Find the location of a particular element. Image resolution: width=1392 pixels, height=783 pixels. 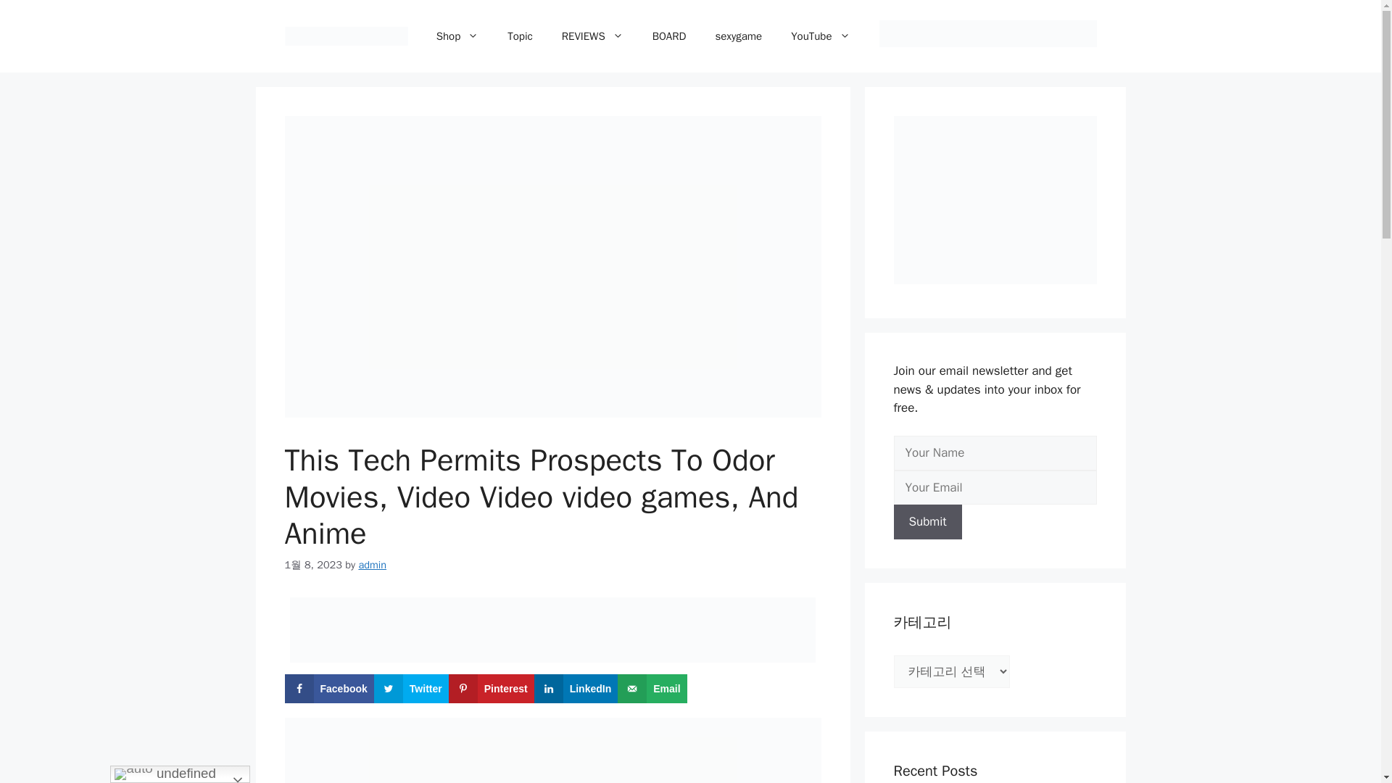

REVIEWS is located at coordinates (592, 36).